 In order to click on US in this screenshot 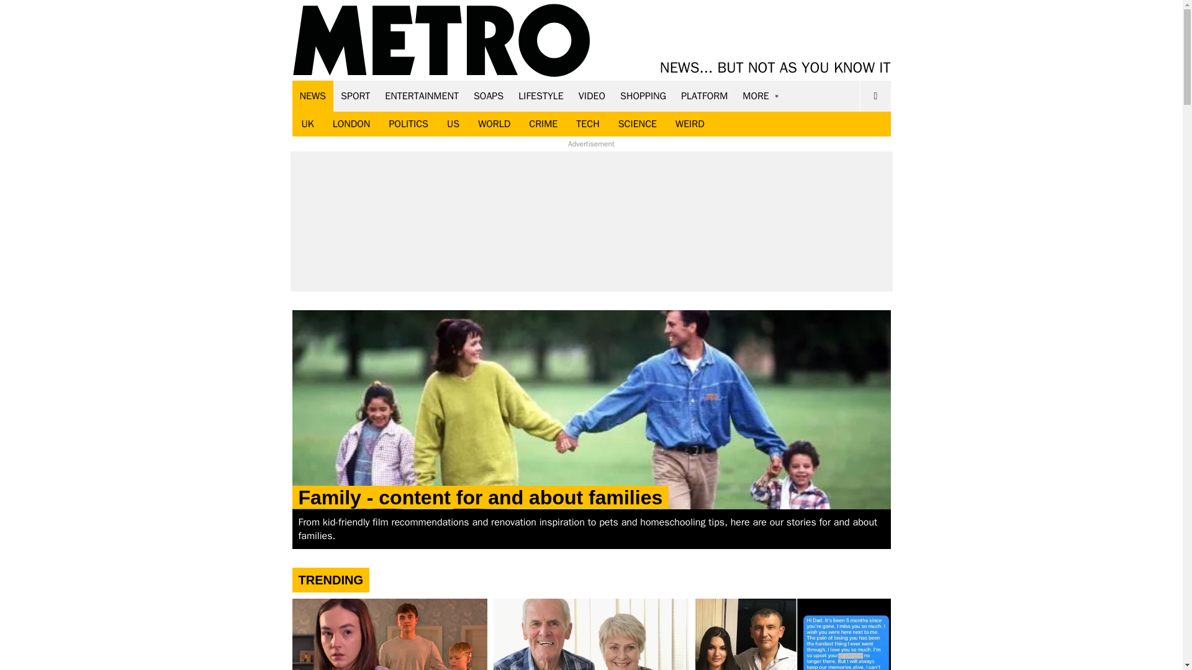, I will do `click(453, 124)`.